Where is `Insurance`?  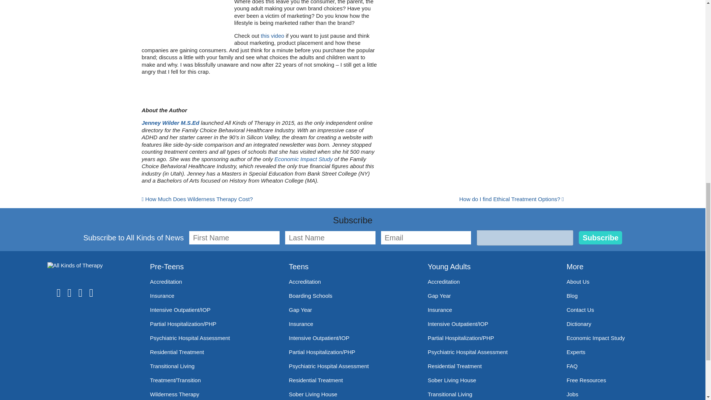
Insurance is located at coordinates (162, 296).